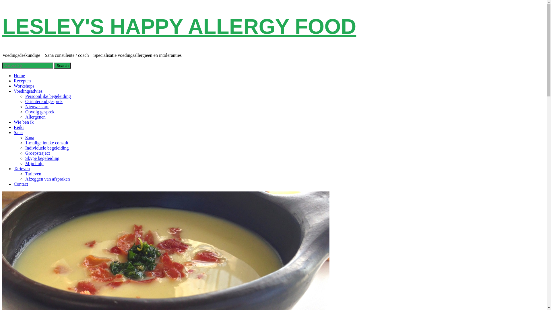  I want to click on Tarieven, so click(22, 169).